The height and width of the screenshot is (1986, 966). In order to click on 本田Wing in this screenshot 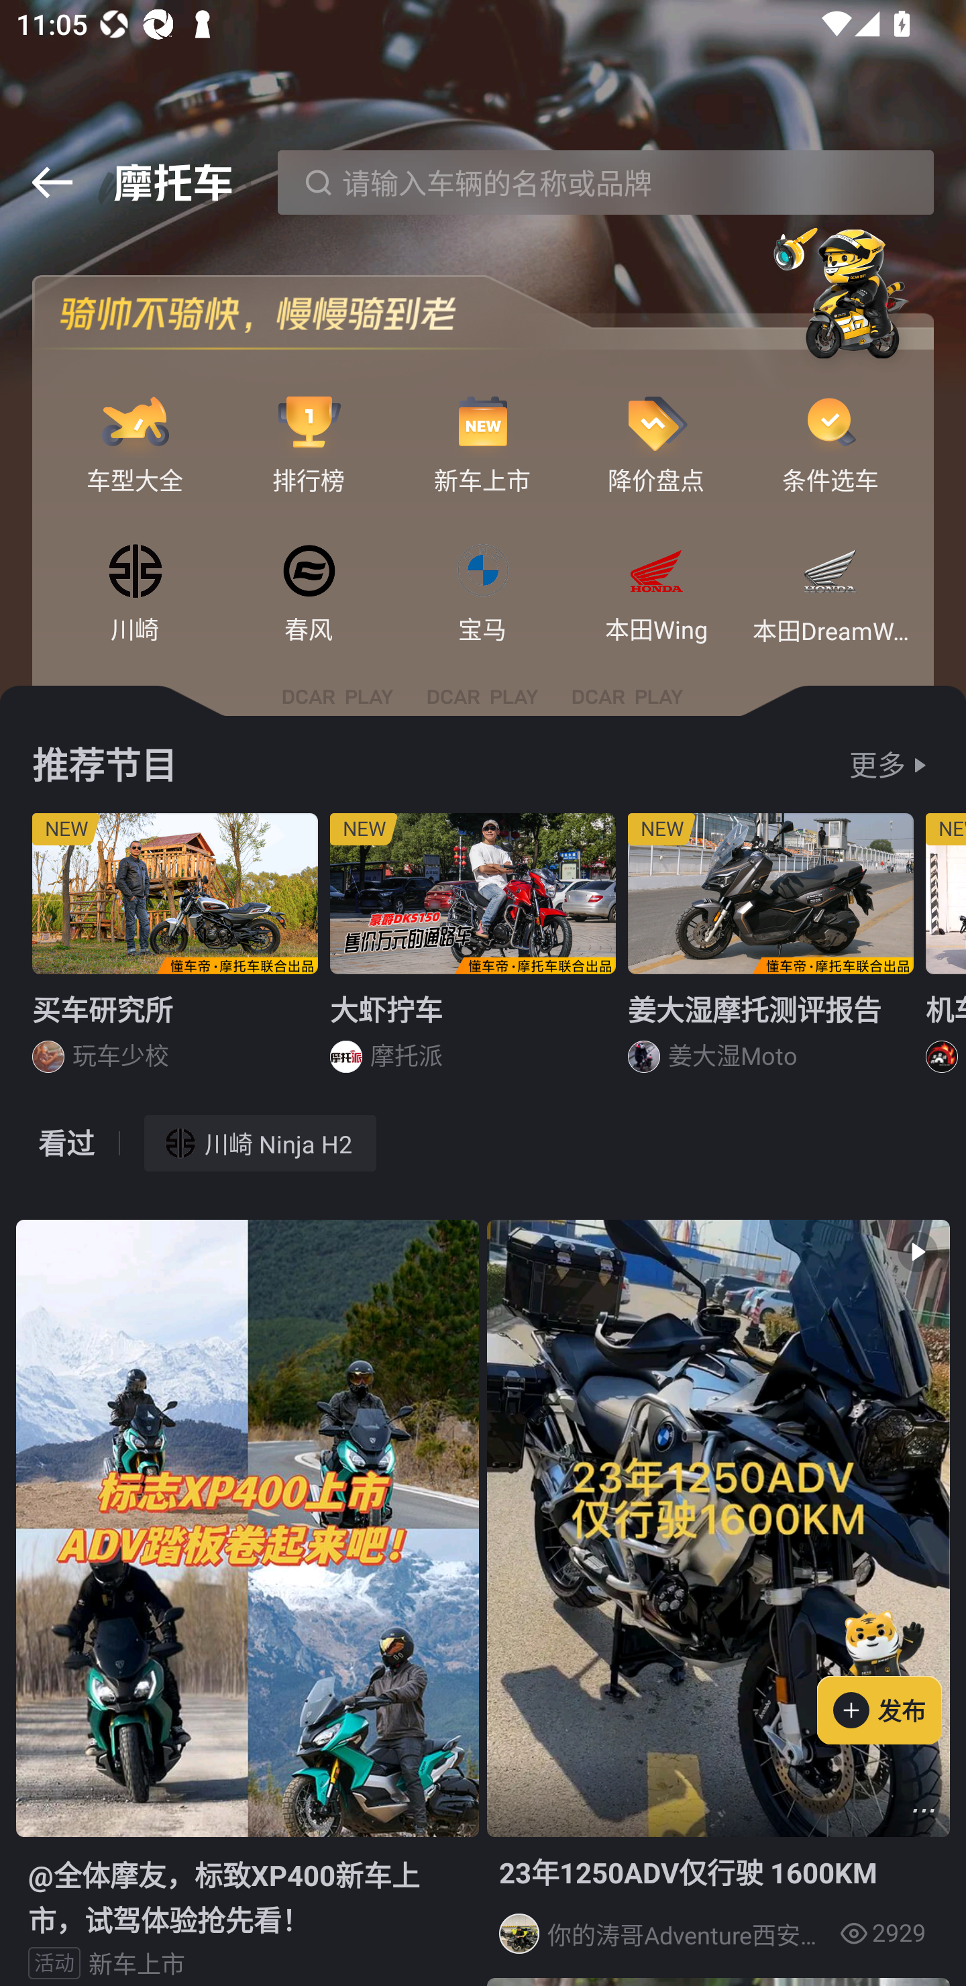, I will do `click(656, 572)`.